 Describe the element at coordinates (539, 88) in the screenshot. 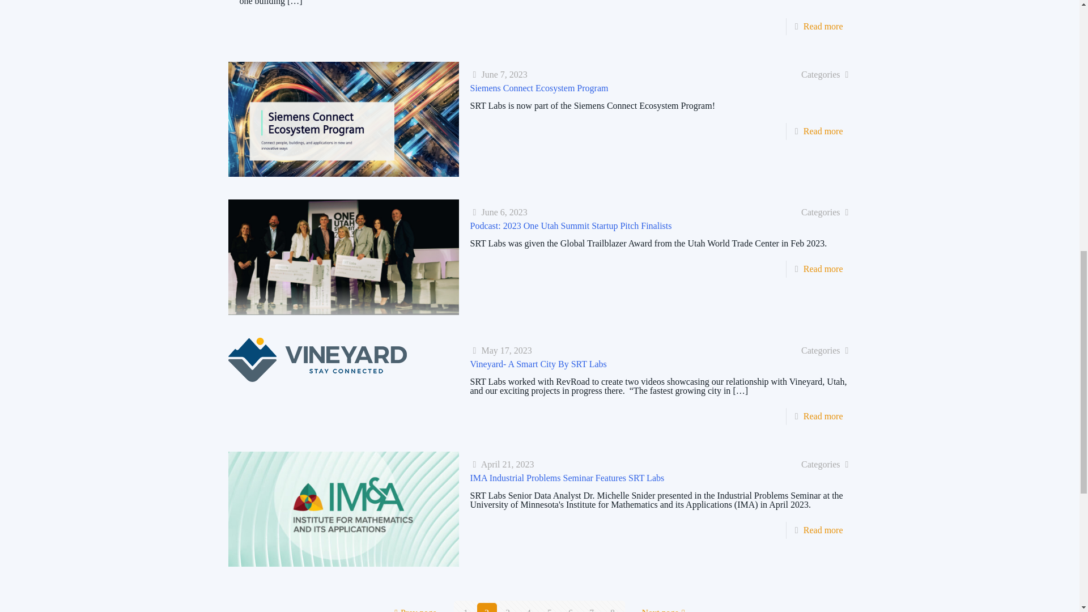

I see `Siemens Connect Ecosystem Program` at that location.